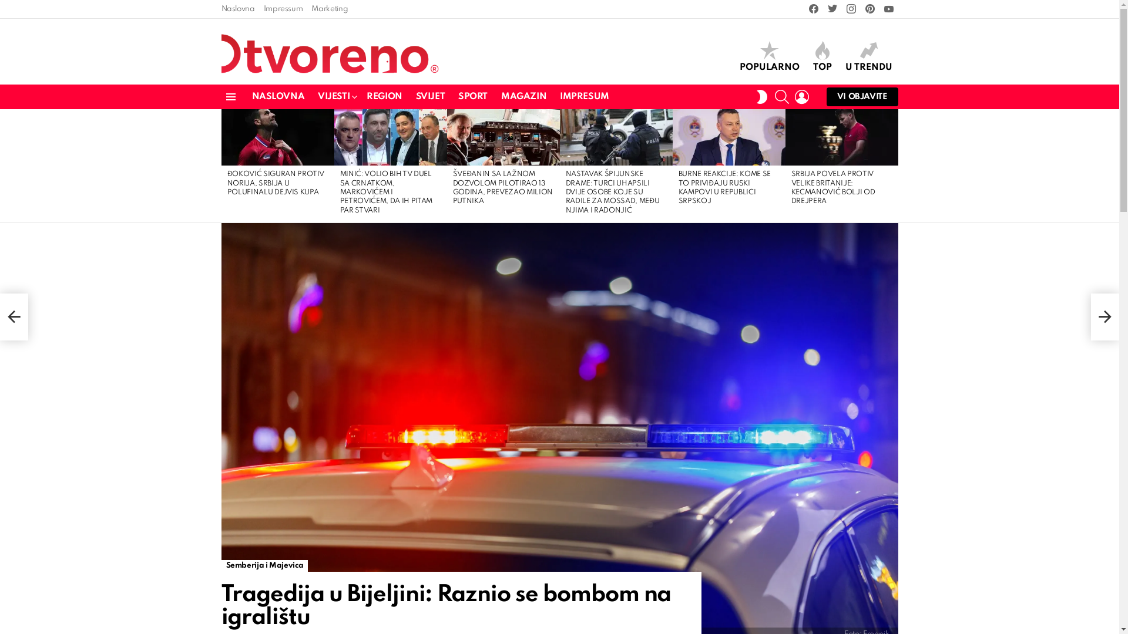 The height and width of the screenshot is (634, 1128). I want to click on SPORT, so click(473, 97).